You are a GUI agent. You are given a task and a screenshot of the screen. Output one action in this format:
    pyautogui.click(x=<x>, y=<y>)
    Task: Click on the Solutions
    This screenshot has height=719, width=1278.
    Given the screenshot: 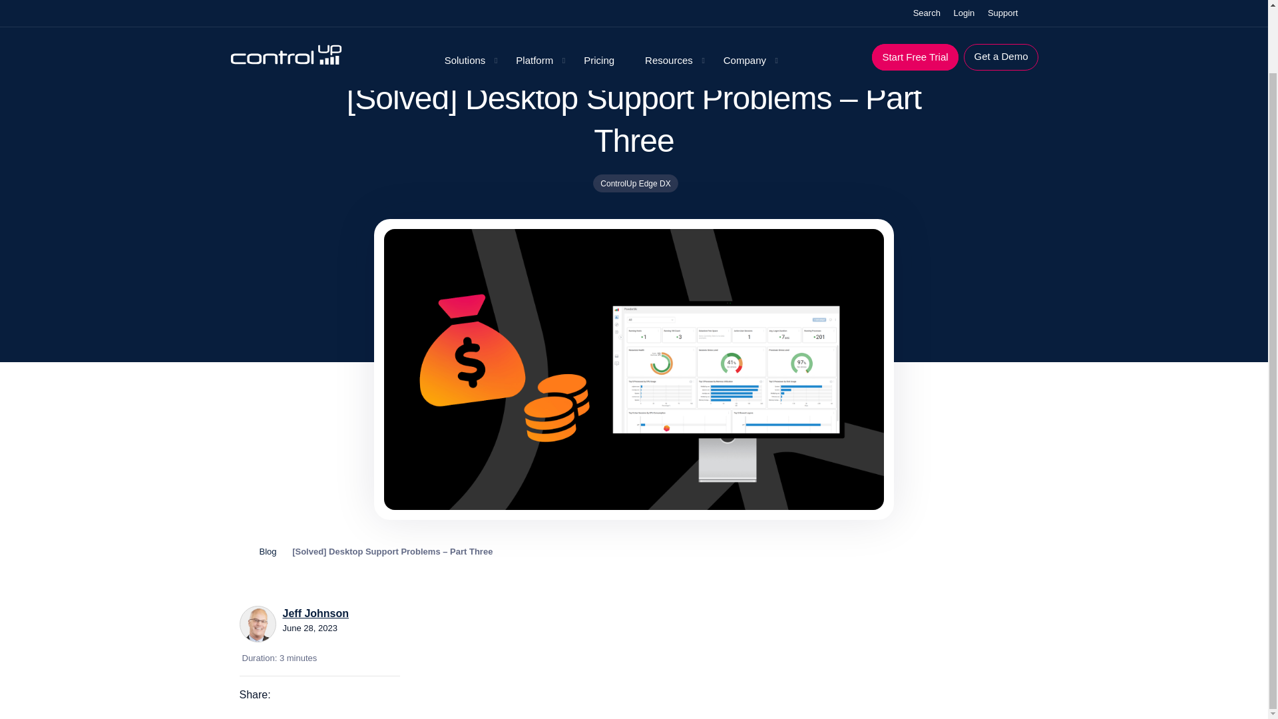 What is the action you would take?
    pyautogui.click(x=465, y=1)
    